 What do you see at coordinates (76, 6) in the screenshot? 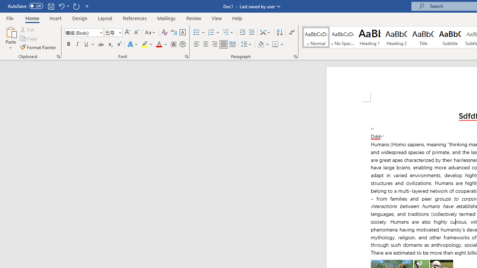
I see `Repeat Italic` at bounding box center [76, 6].